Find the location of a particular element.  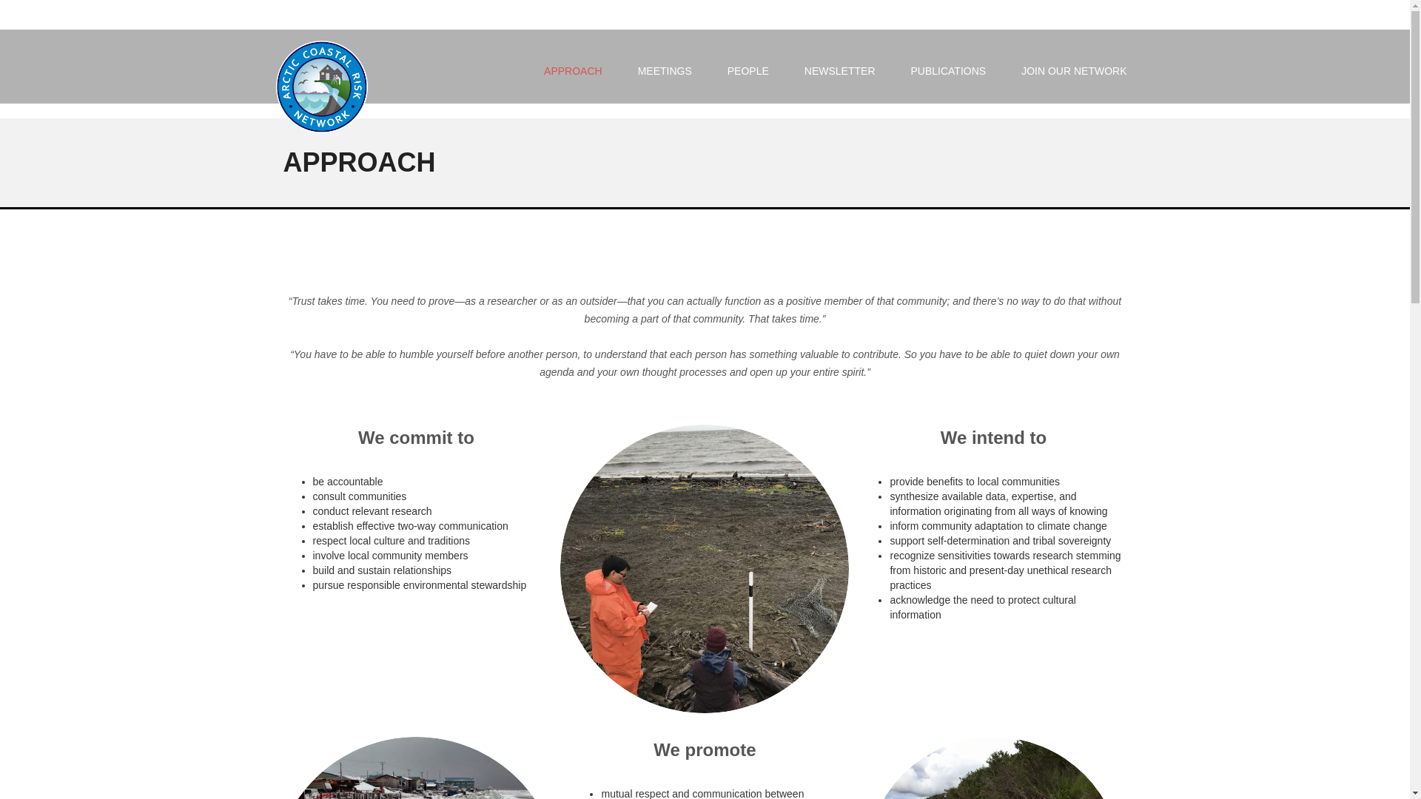

PUBLICATIONS is located at coordinates (947, 71).